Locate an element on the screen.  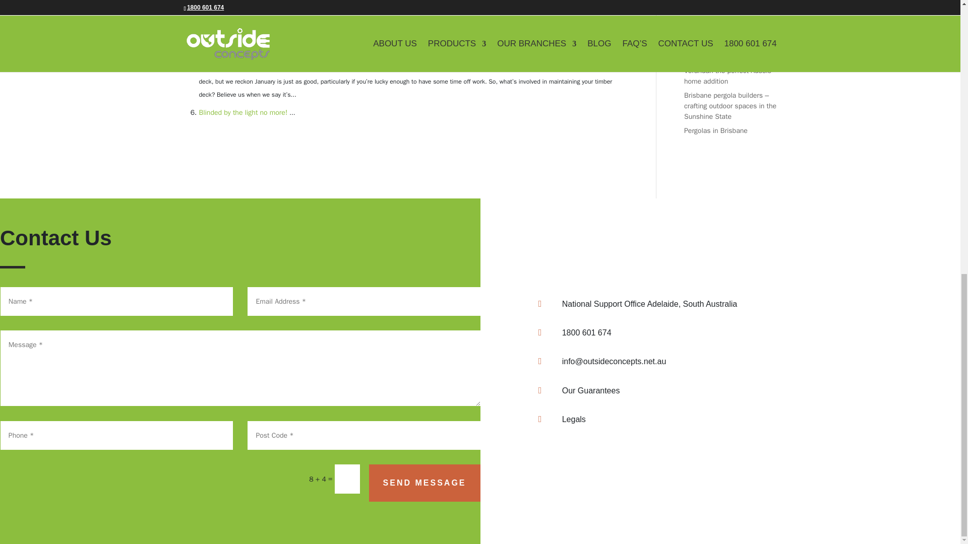
Minimum length: 11 characters.  is located at coordinates (364, 301).